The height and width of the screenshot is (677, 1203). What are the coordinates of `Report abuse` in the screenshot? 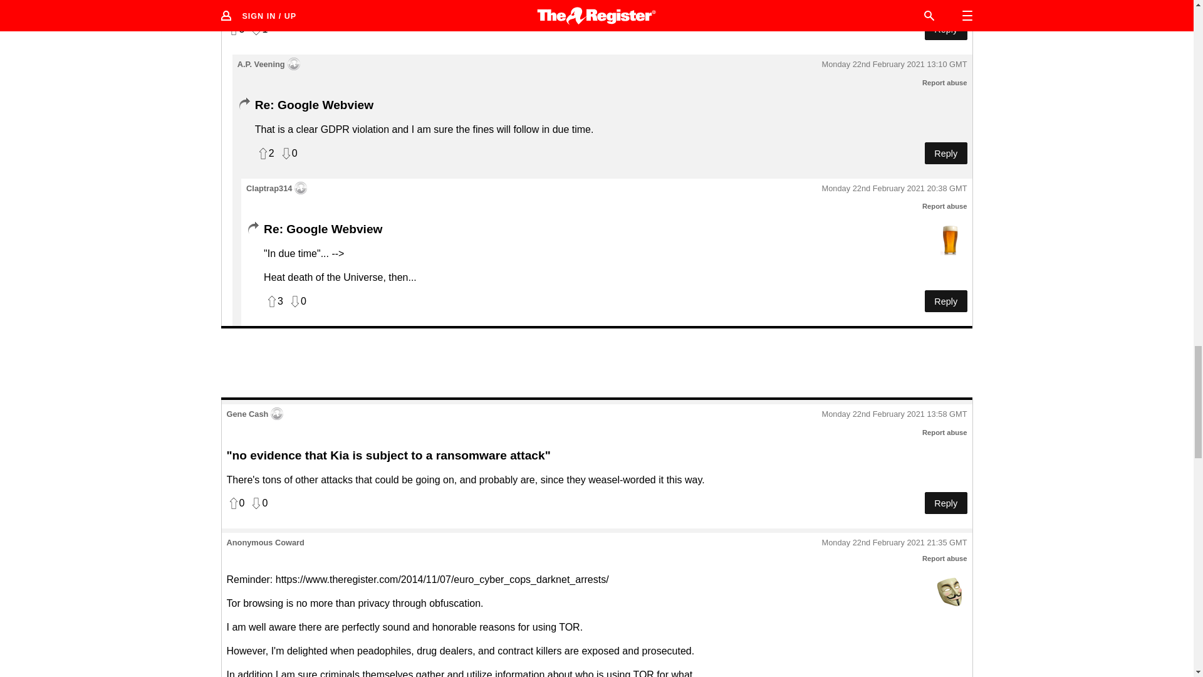 It's located at (945, 206).